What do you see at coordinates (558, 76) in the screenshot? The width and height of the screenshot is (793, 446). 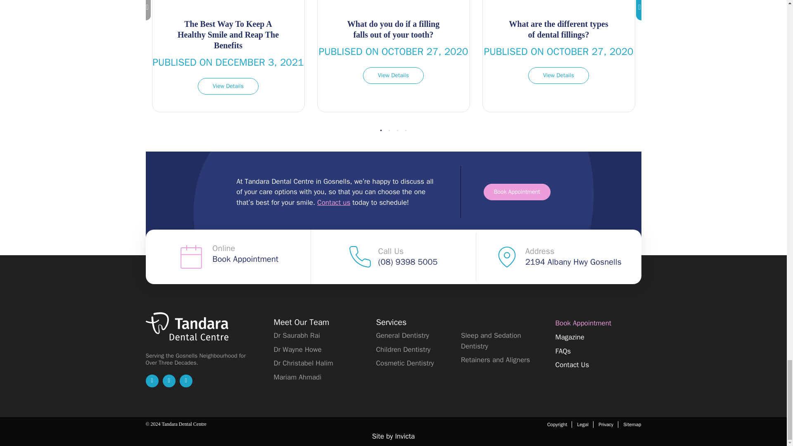 I see `What are the different types of dental fillings?` at bounding box center [558, 76].